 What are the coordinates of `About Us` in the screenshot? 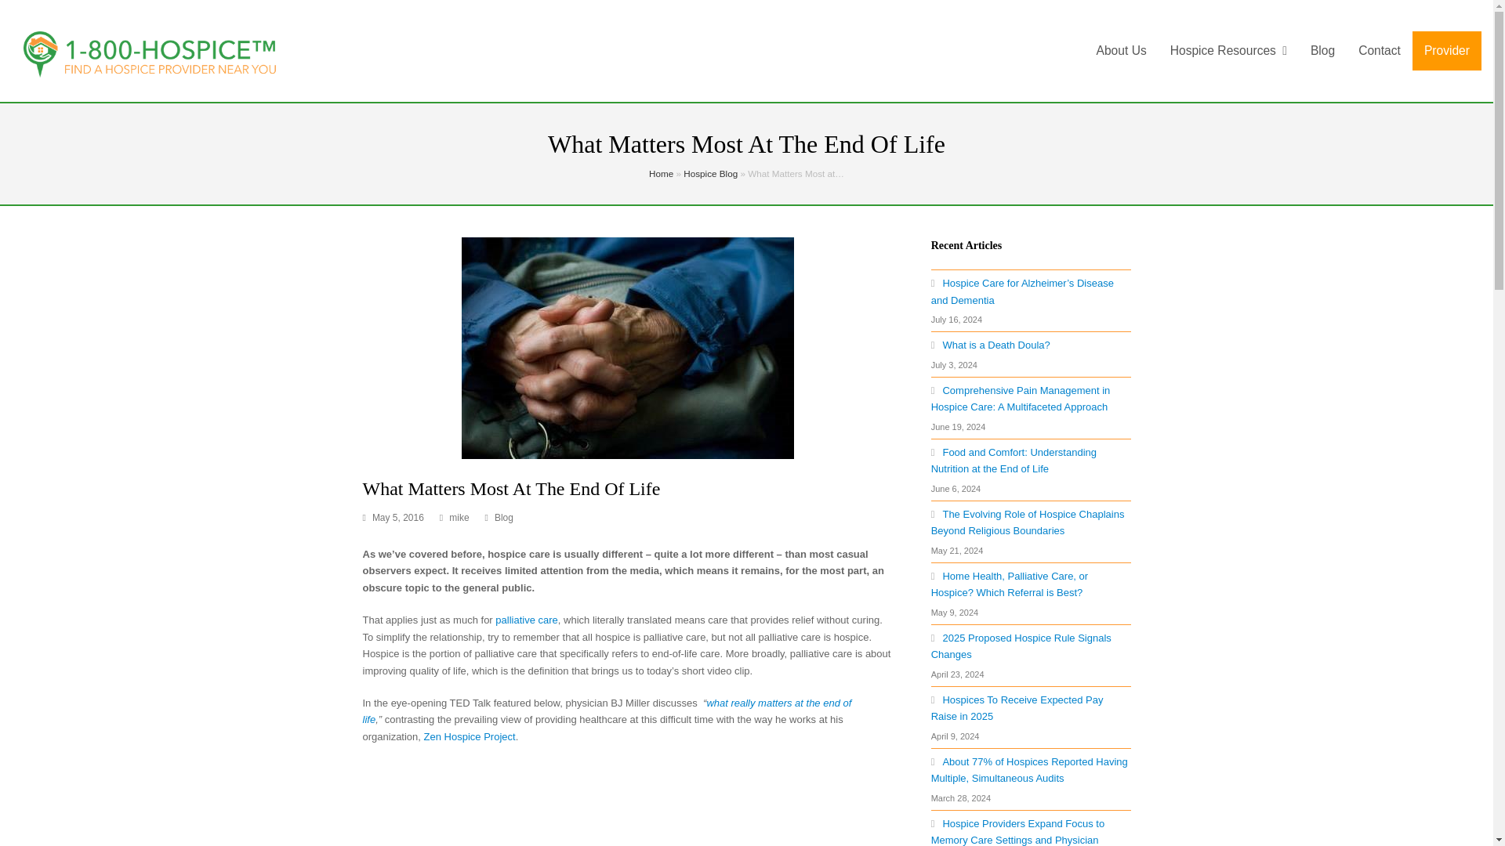 It's located at (1122, 50).